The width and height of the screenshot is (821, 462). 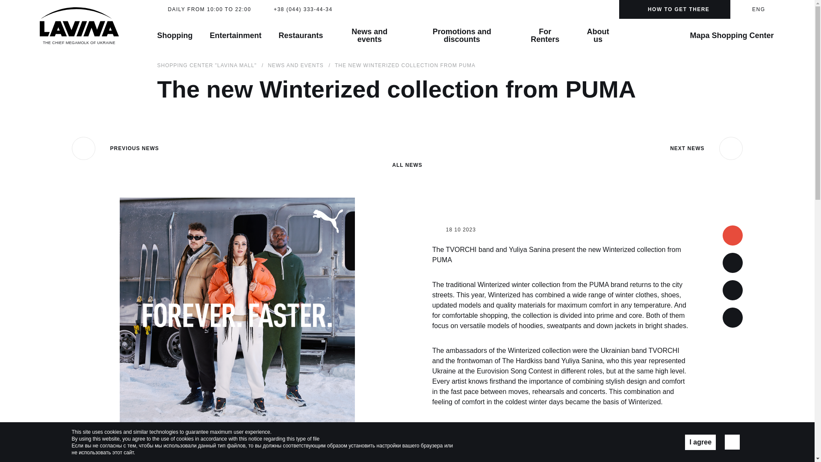 I want to click on Share this page, so click(x=732, y=317).